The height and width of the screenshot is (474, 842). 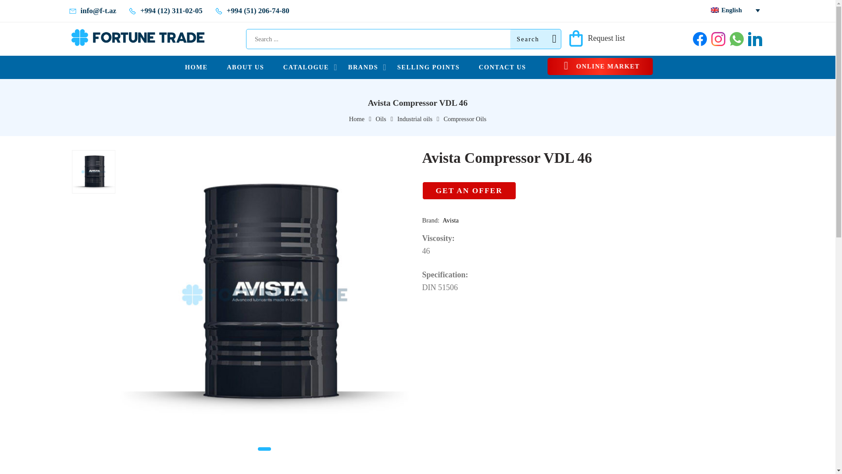 What do you see at coordinates (196, 68) in the screenshot?
I see `Home` at bounding box center [196, 68].